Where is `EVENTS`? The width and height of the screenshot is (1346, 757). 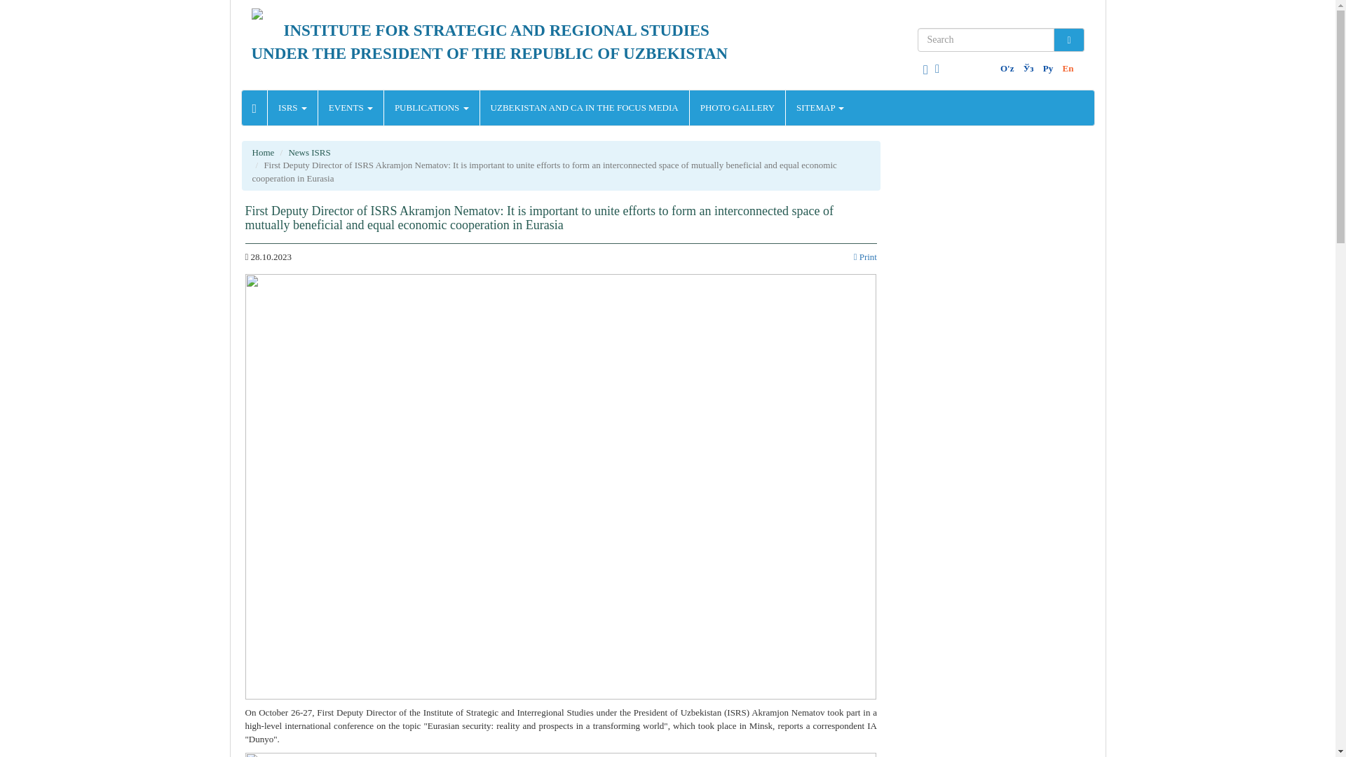 EVENTS is located at coordinates (351, 108).